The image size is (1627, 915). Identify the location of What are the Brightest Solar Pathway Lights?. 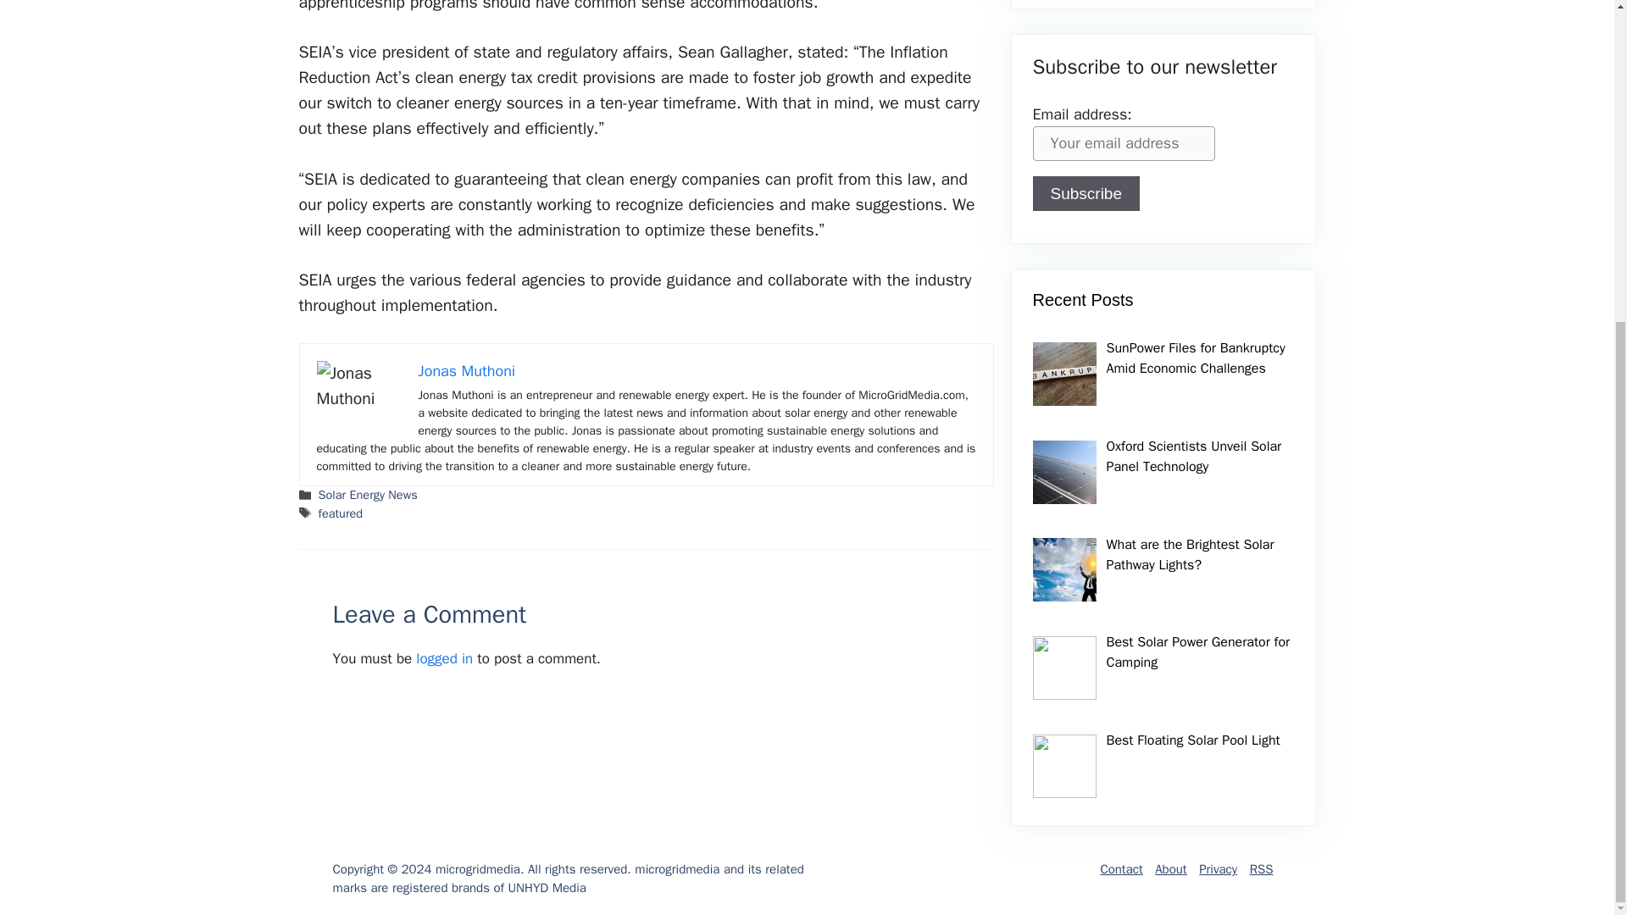
(1190, 554).